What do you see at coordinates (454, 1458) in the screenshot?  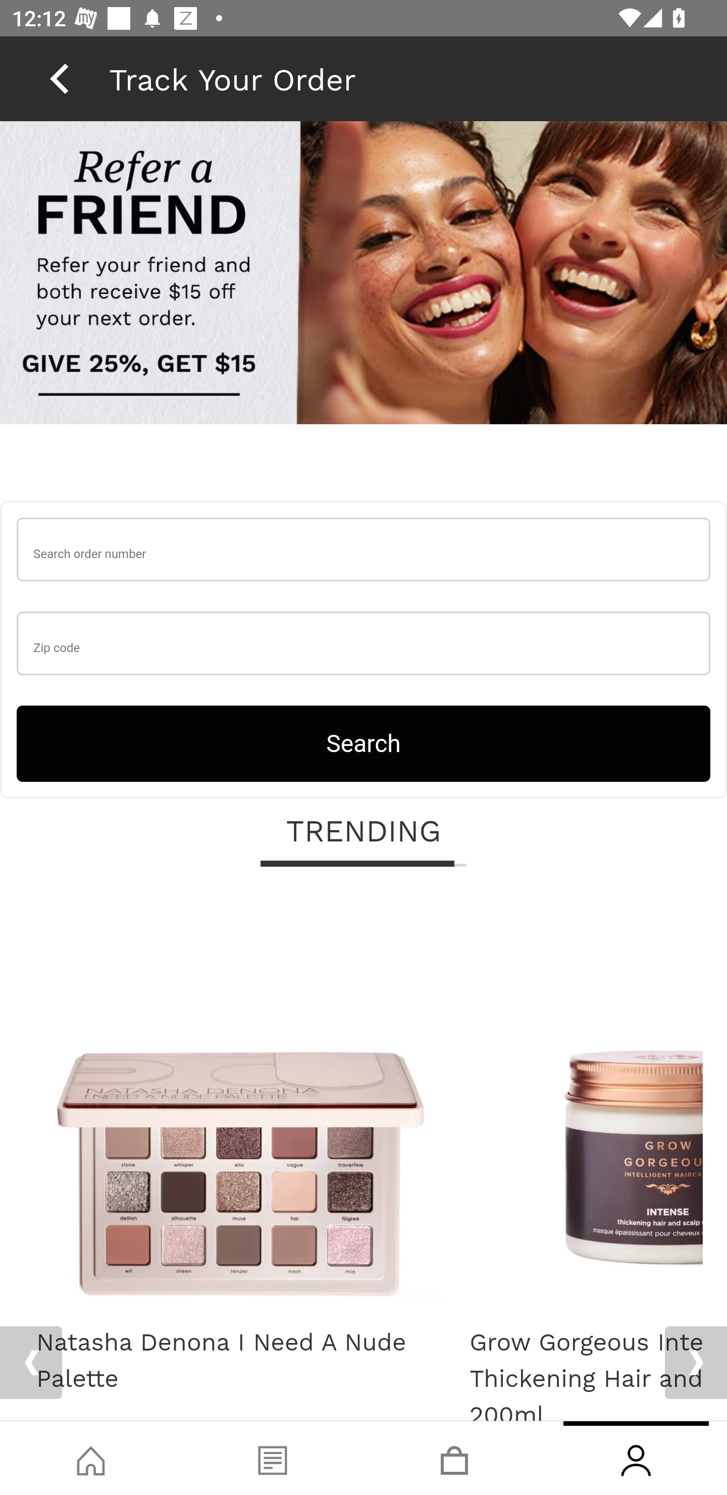 I see `Basket, tab, 3 of 4` at bounding box center [454, 1458].